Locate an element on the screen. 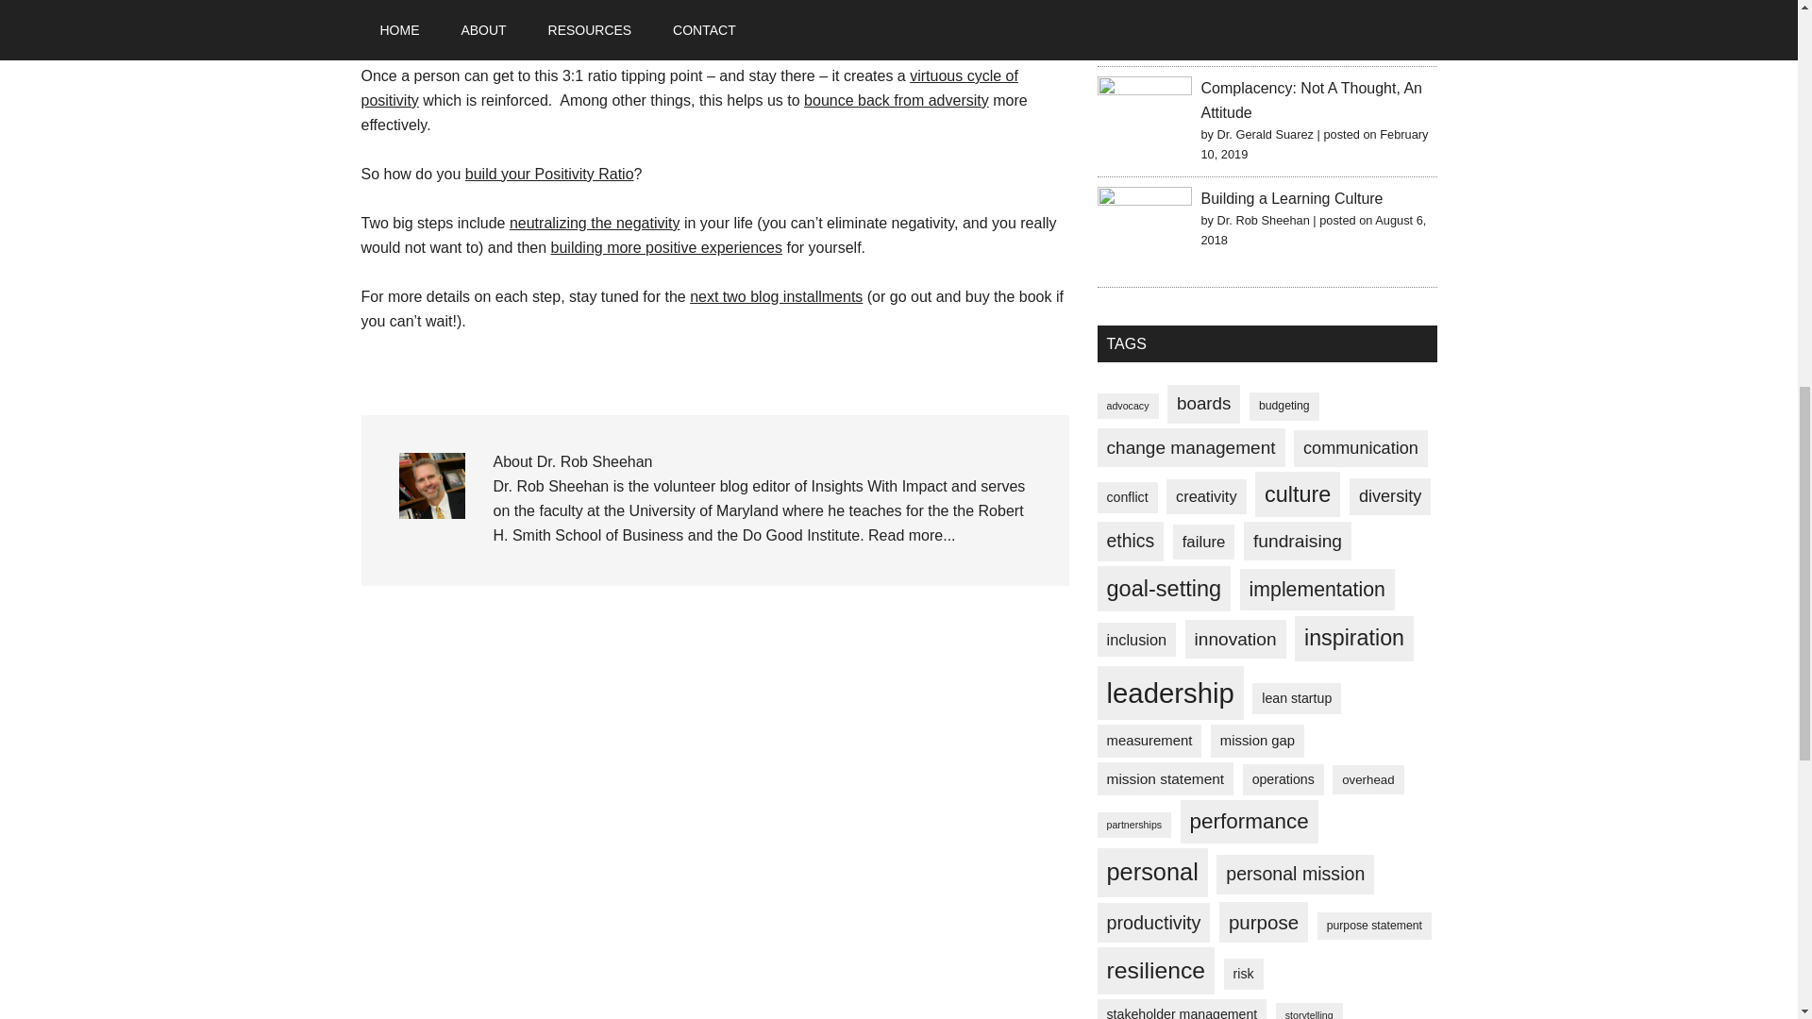 The width and height of the screenshot is (1812, 1019). Dr. Rob Sheehan is located at coordinates (1264, 3).